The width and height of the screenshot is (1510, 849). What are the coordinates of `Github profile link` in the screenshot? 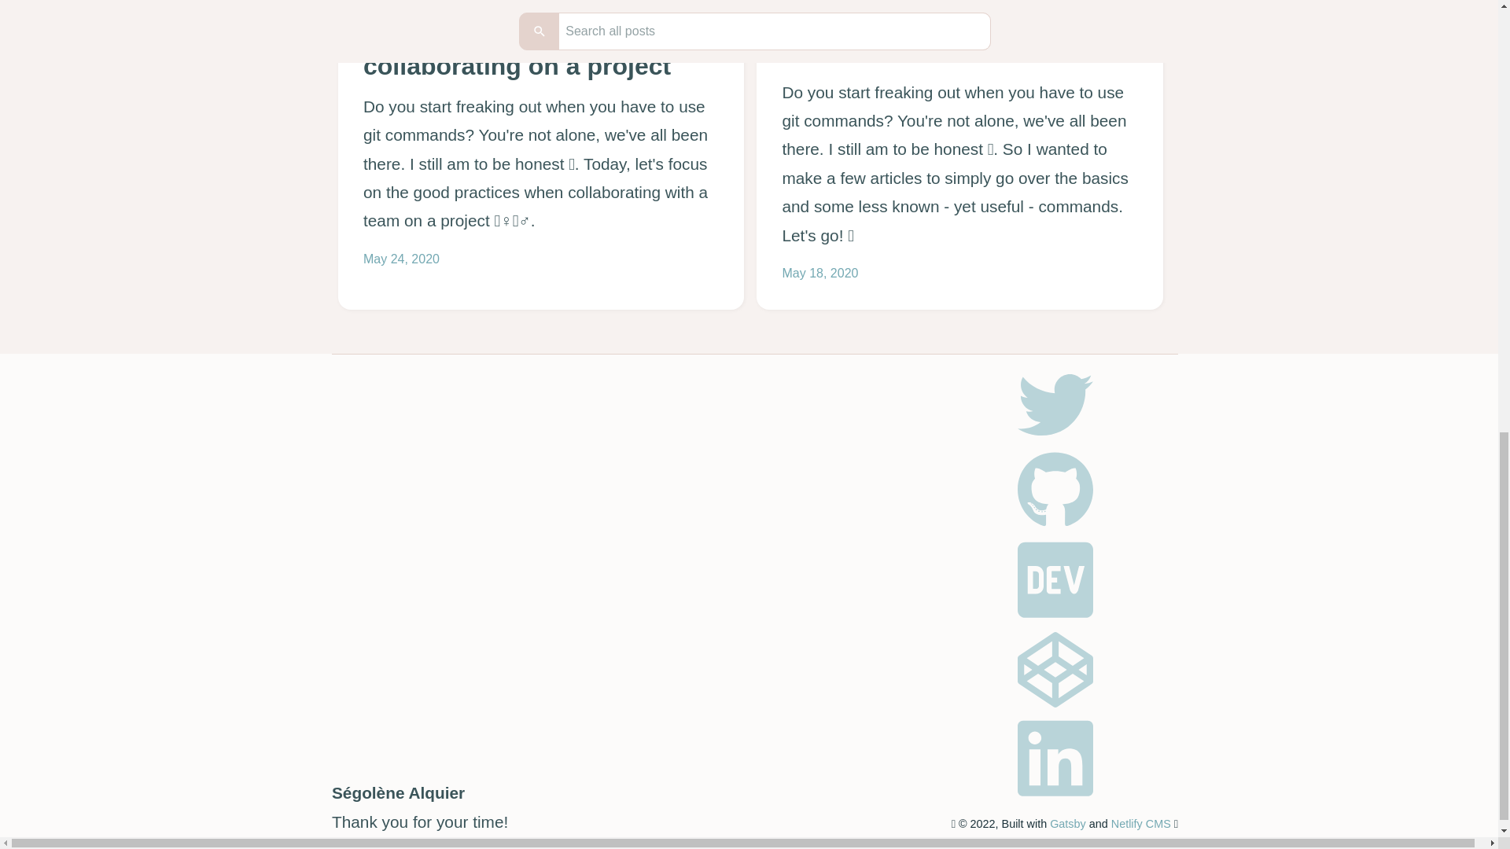 It's located at (1065, 524).